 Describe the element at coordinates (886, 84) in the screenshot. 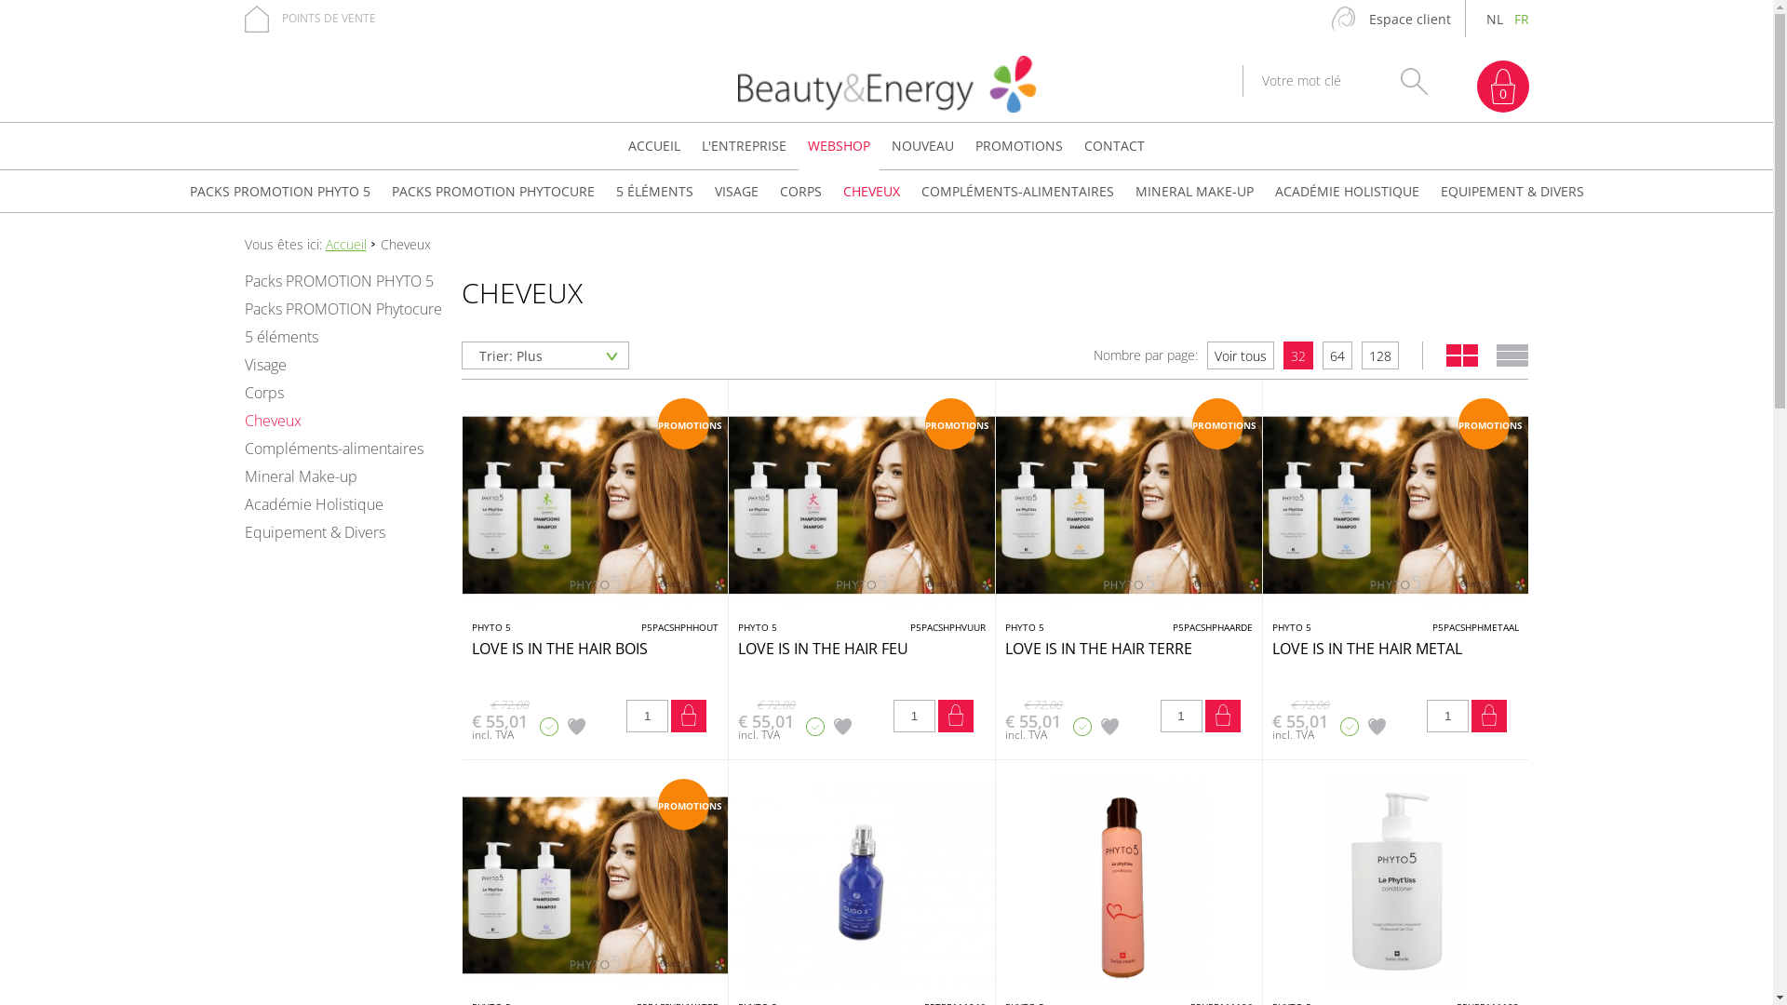

I see `Beauty&Energy` at that location.